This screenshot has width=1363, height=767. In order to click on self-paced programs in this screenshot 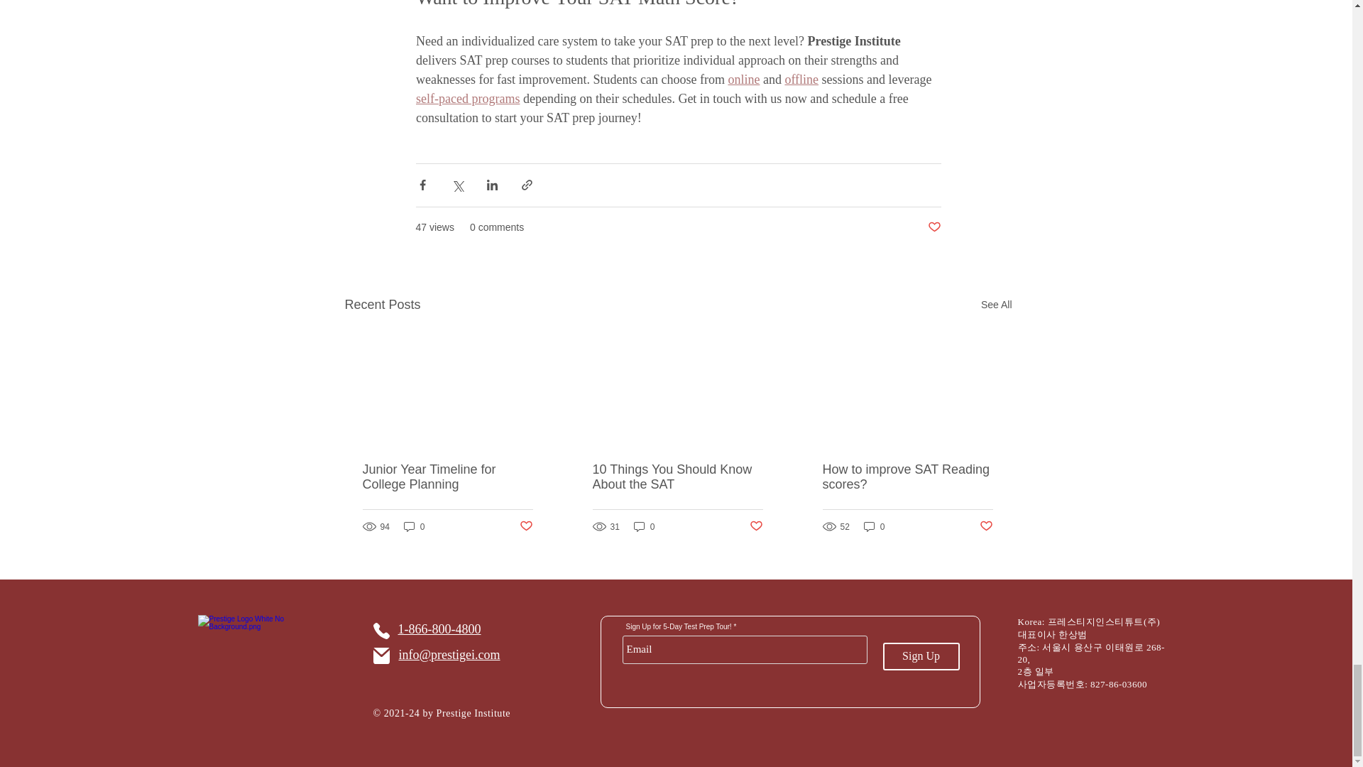, I will do `click(467, 98)`.